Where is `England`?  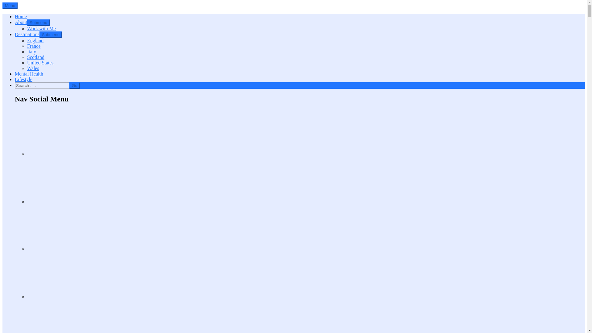 England is located at coordinates (35, 41).